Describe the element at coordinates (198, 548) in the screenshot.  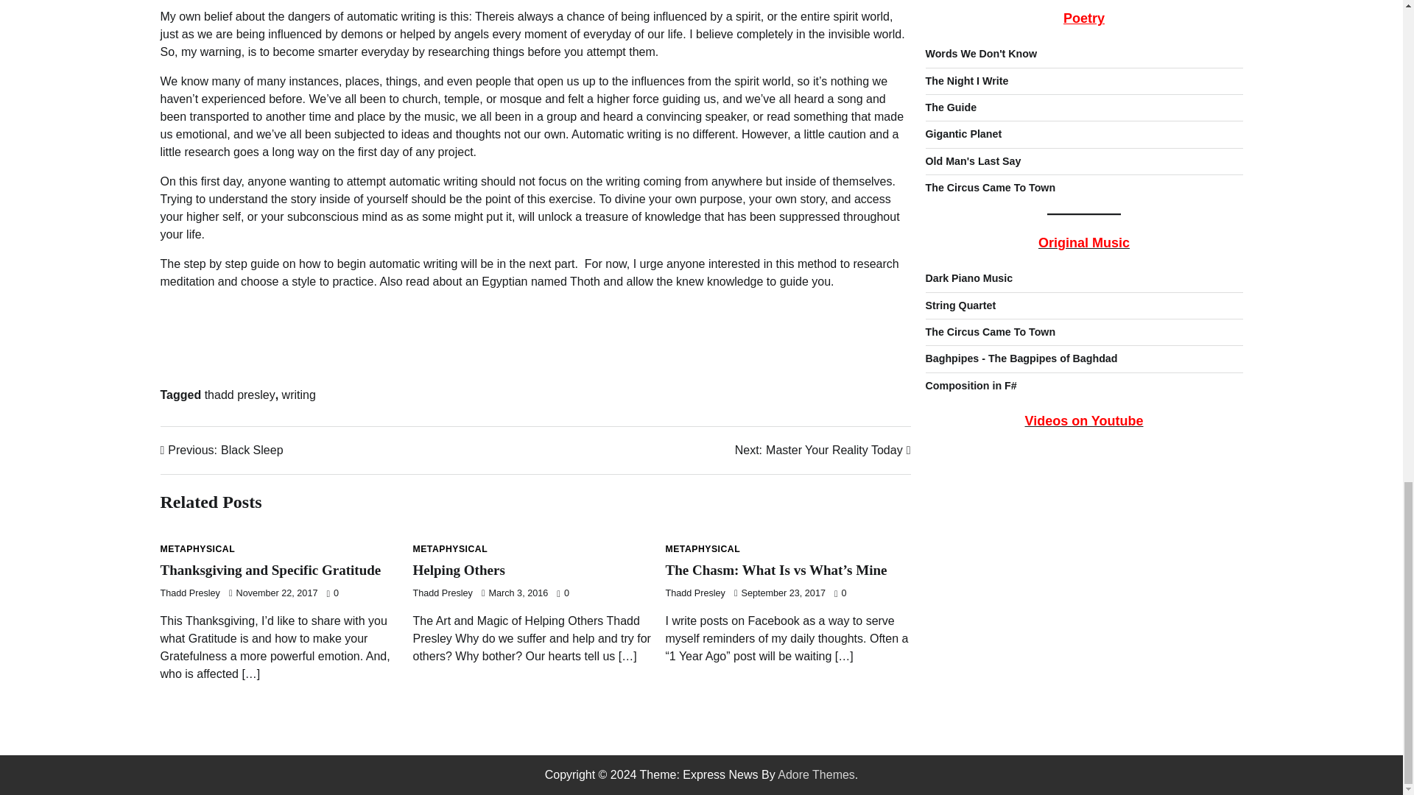
I see `String Quartet` at that location.